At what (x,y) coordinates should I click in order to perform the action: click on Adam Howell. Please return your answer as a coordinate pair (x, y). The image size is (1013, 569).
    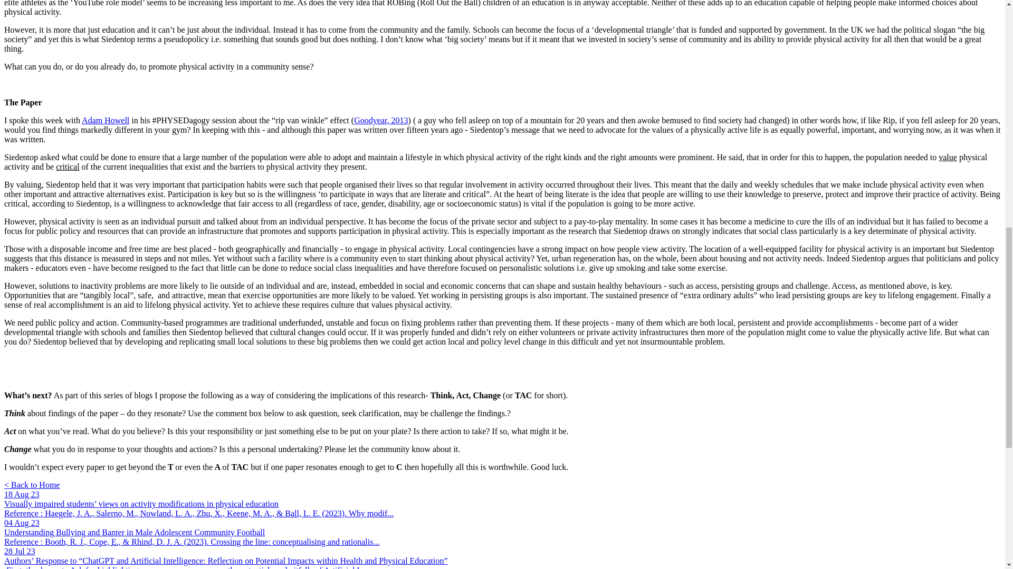
    Looking at the image, I should click on (106, 120).